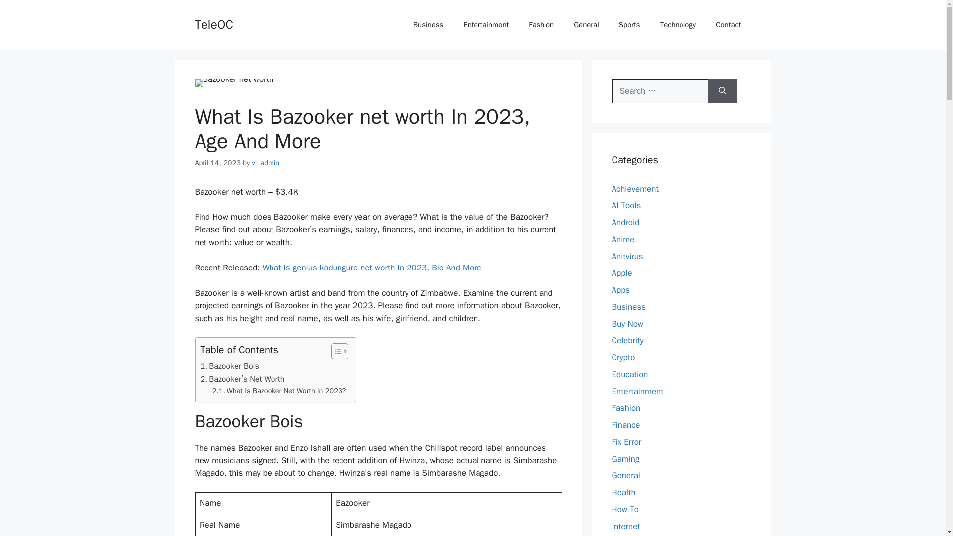 Image resolution: width=953 pixels, height=536 pixels. What do you see at coordinates (229, 366) in the screenshot?
I see `Bazooker Bois` at bounding box center [229, 366].